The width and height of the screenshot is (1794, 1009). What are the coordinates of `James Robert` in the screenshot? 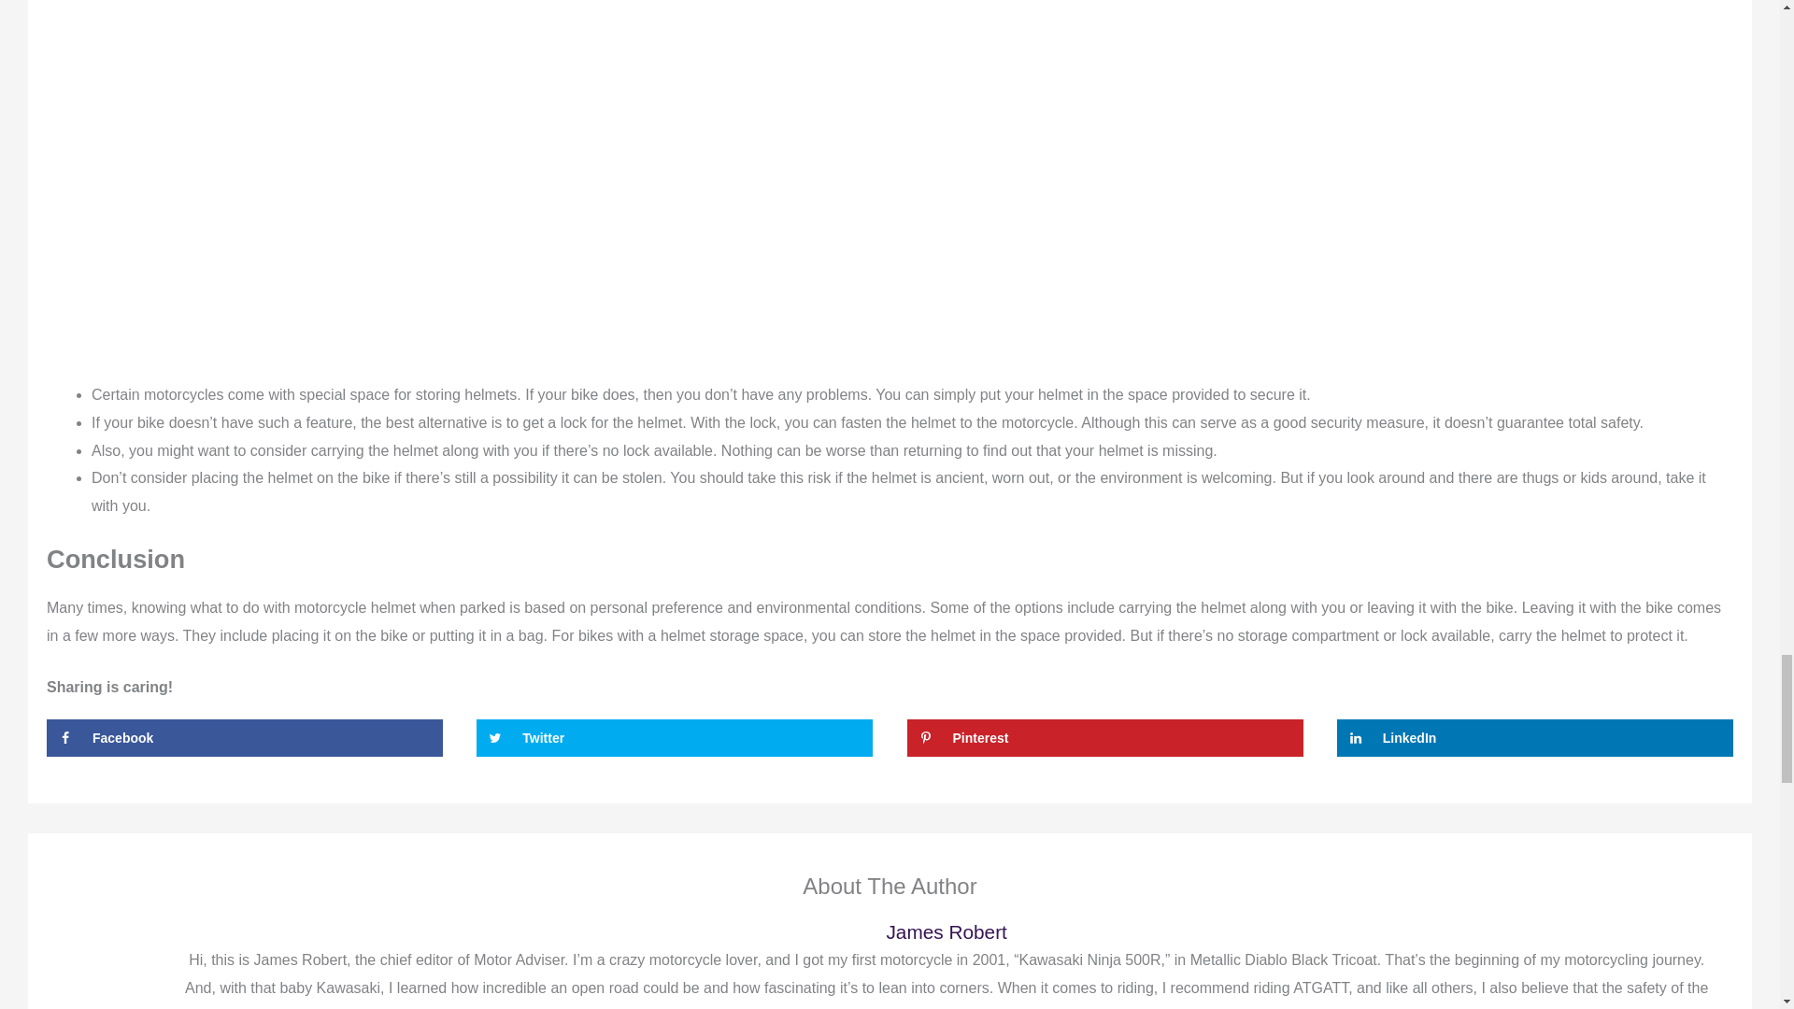 It's located at (946, 931).